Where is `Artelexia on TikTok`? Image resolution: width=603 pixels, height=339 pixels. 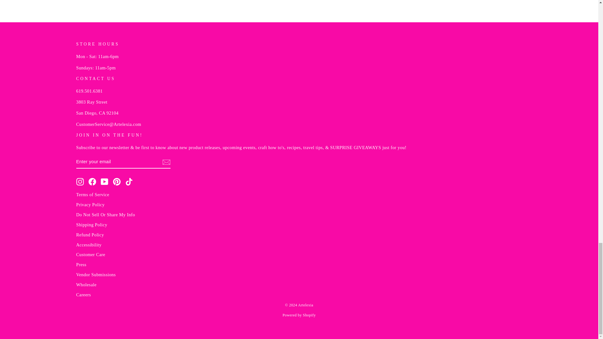
Artelexia on TikTok is located at coordinates (129, 181).